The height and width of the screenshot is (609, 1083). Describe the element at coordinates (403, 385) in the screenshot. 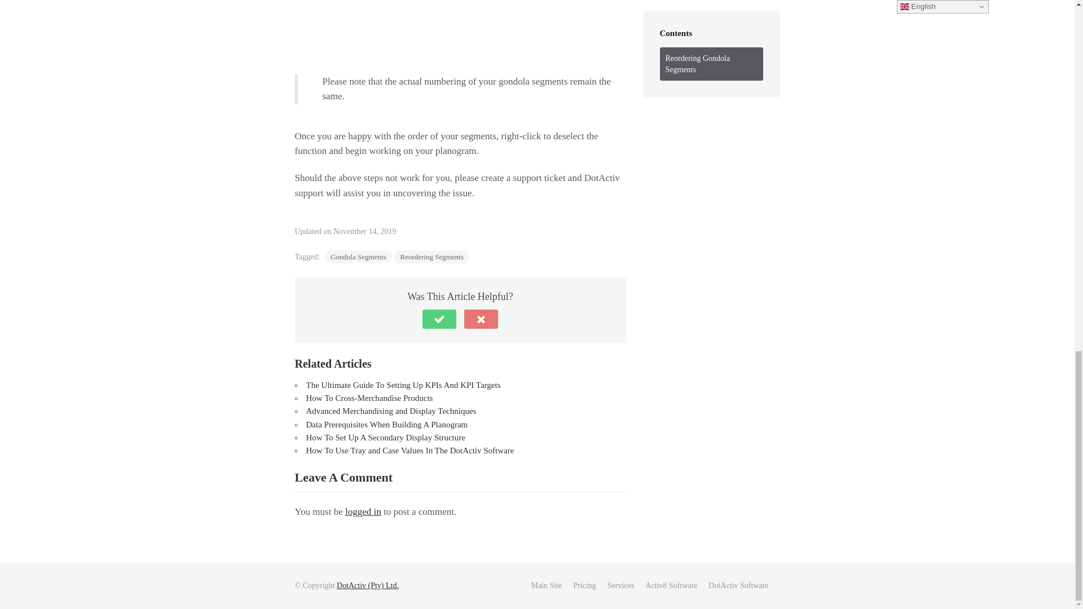

I see `The Ultimate Guide To Setting Up KPIs And KPI Targets` at that location.